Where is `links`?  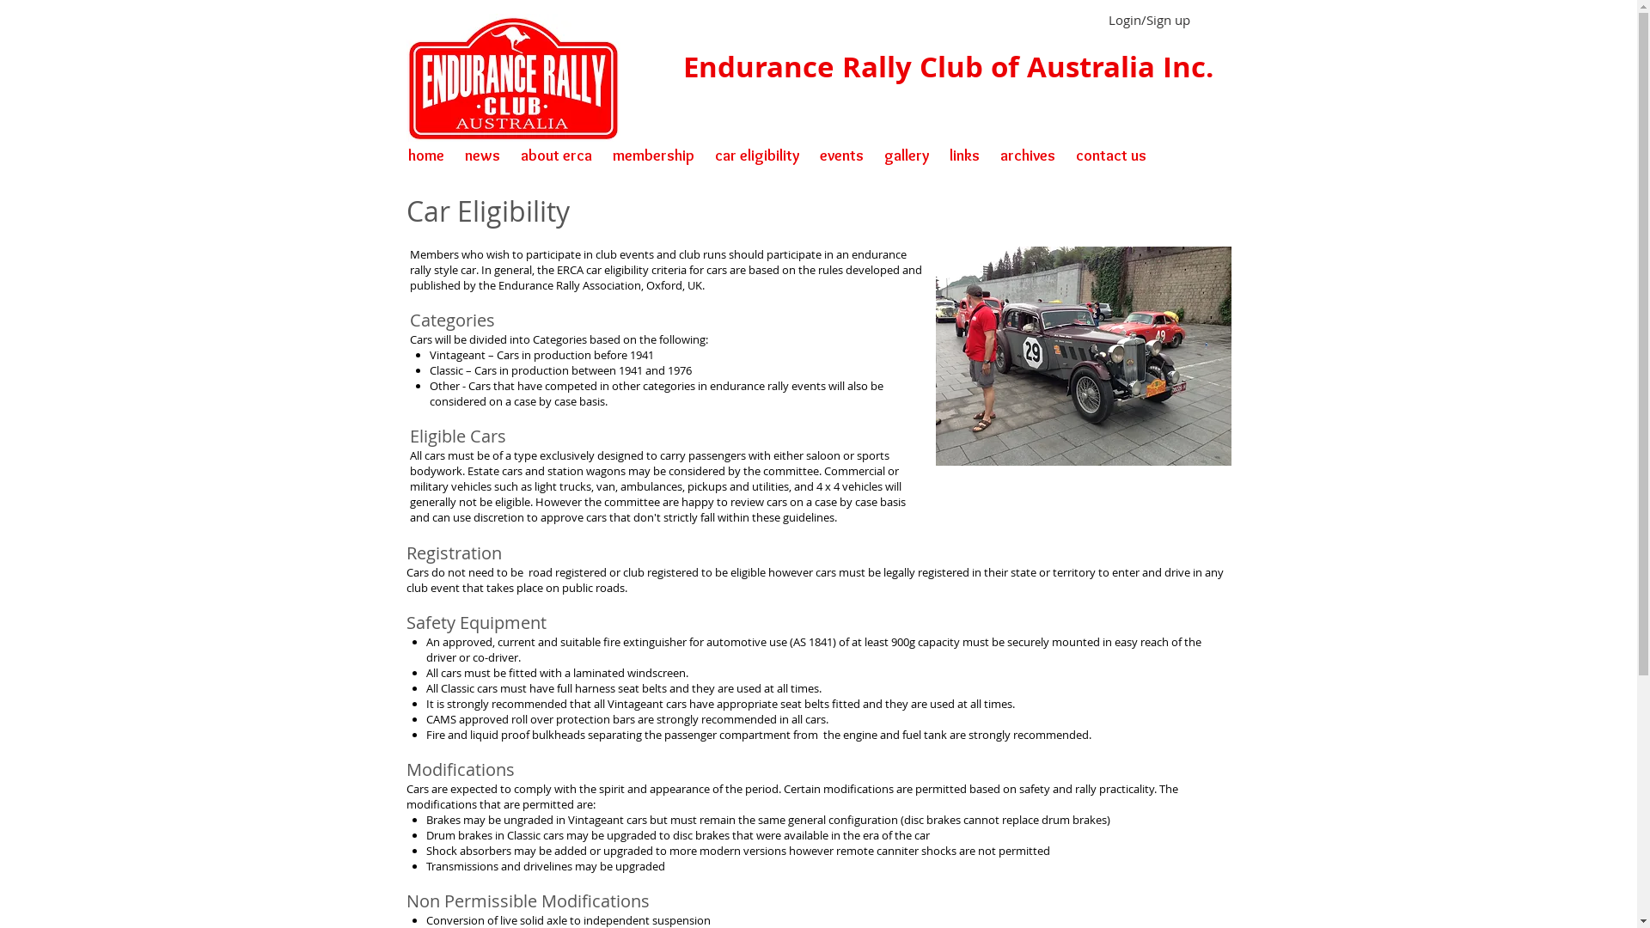
links is located at coordinates (964, 156).